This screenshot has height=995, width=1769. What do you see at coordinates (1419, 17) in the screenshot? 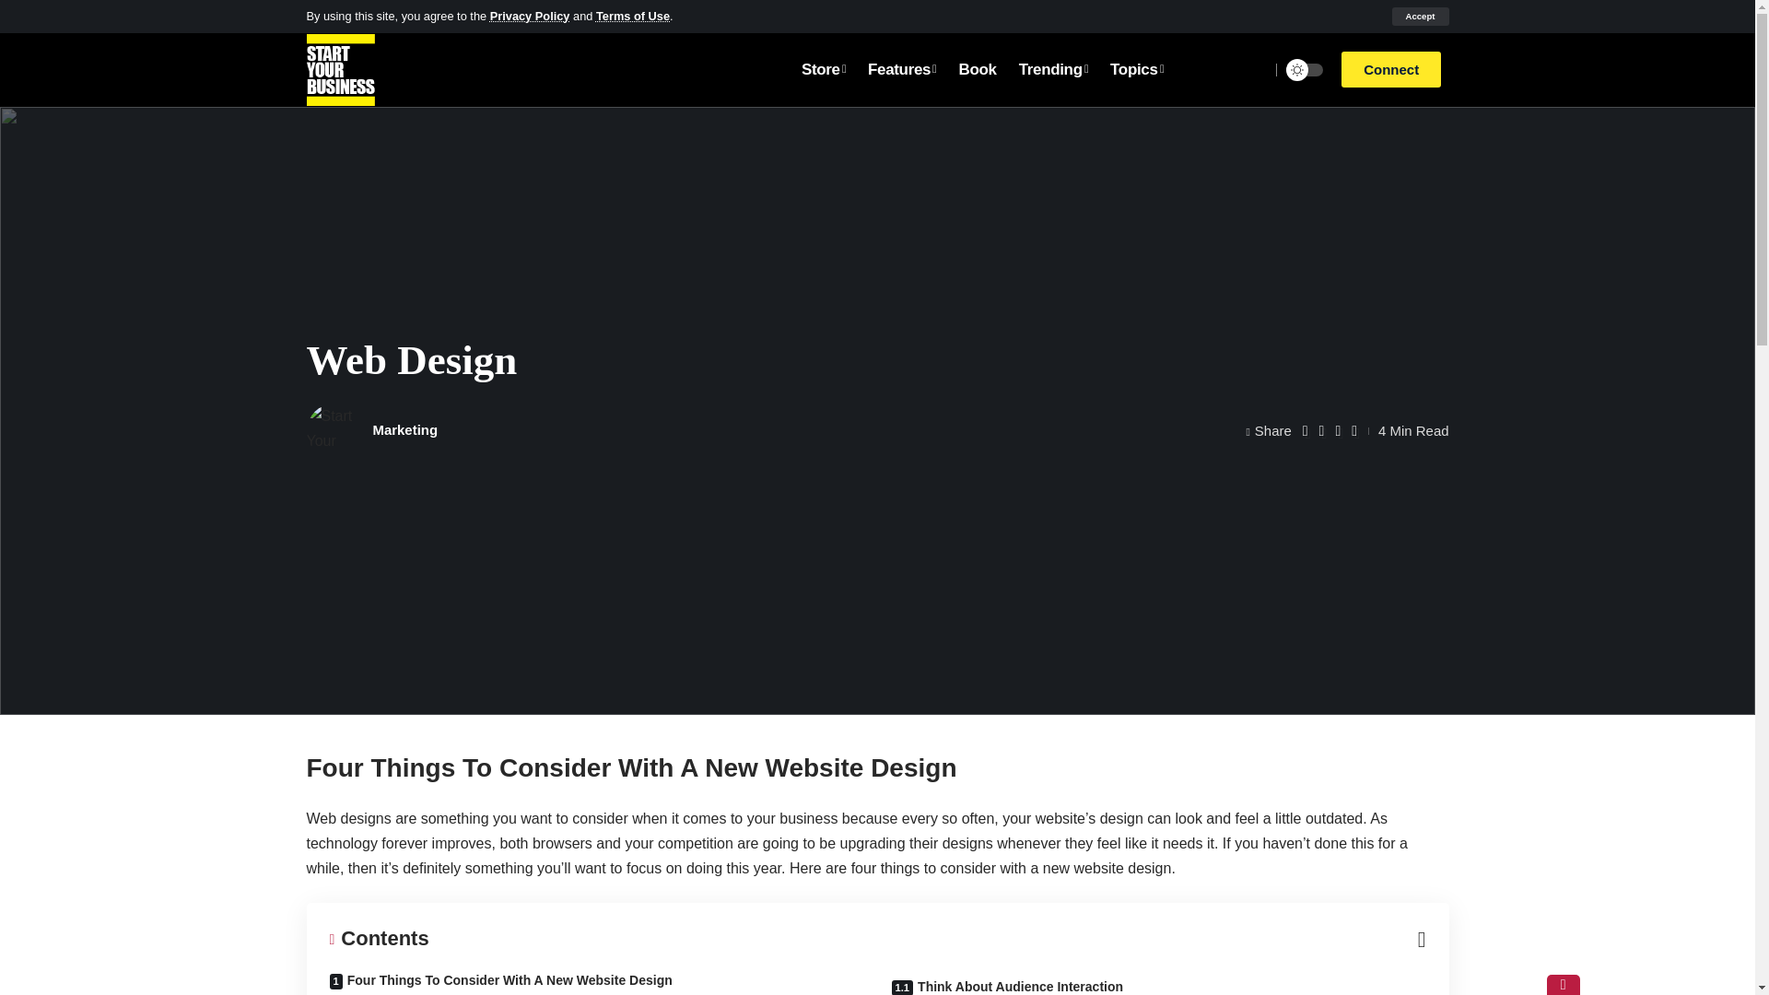
I see `Accept` at bounding box center [1419, 17].